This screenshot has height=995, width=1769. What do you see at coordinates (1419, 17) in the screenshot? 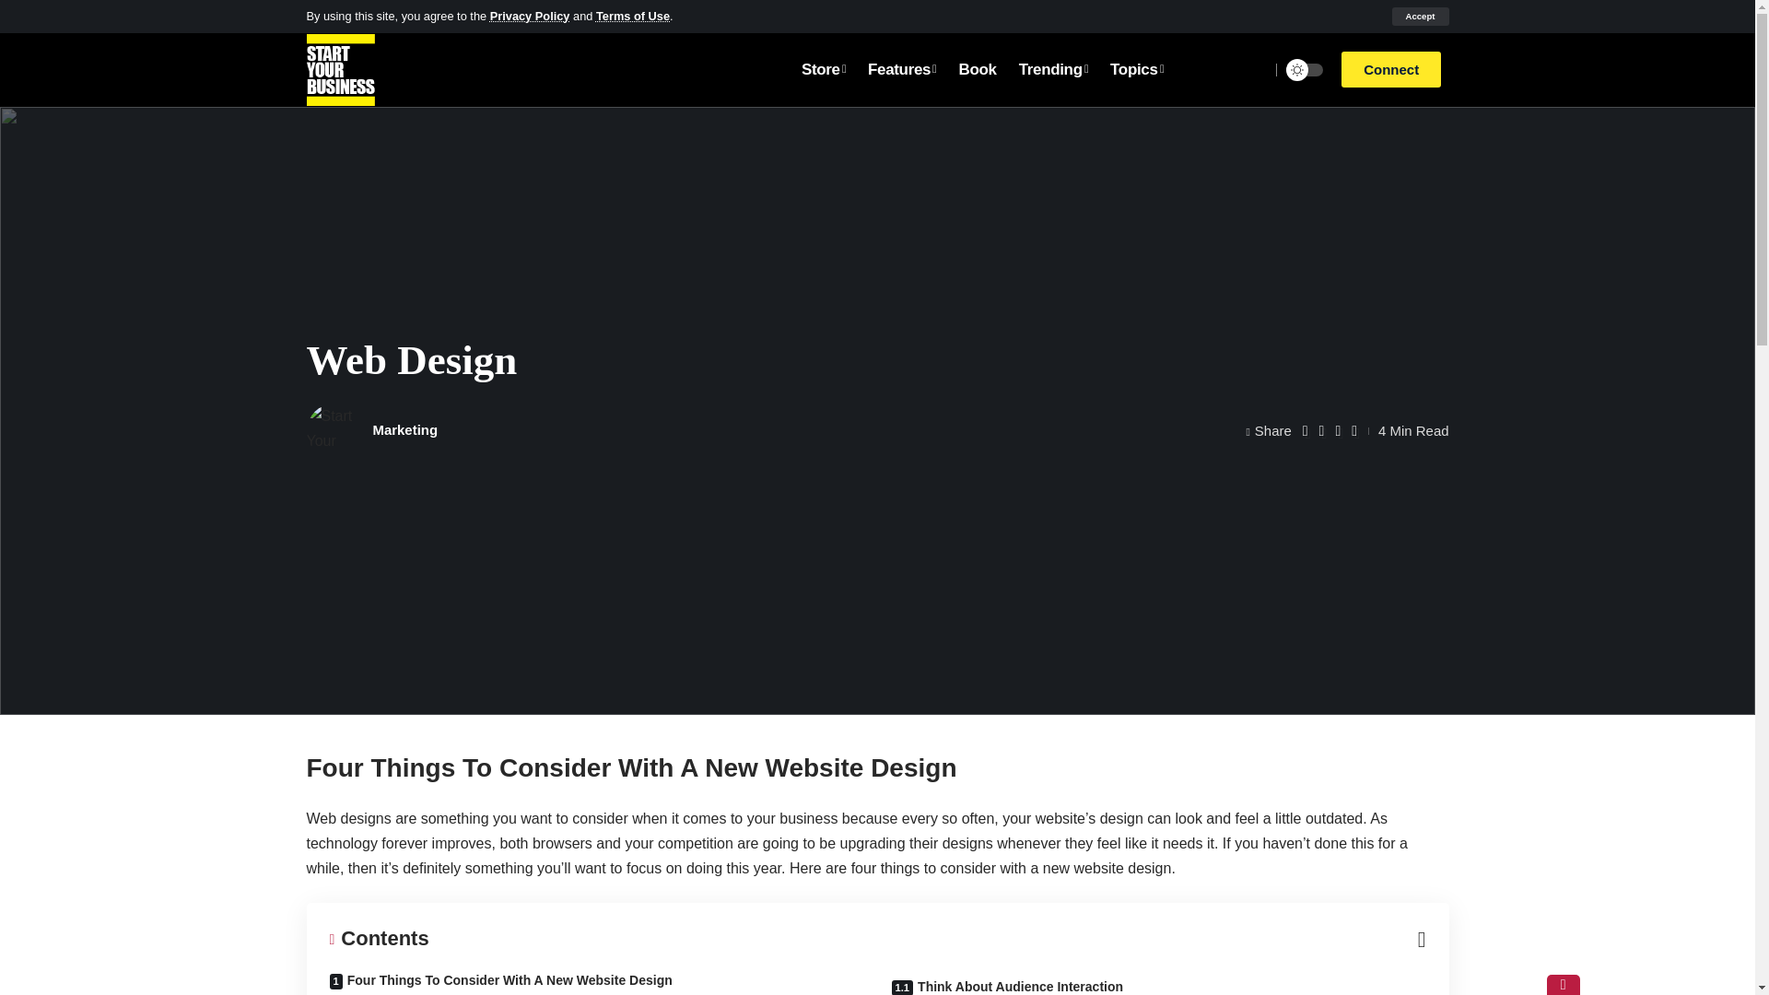
I see `Accept` at bounding box center [1419, 17].